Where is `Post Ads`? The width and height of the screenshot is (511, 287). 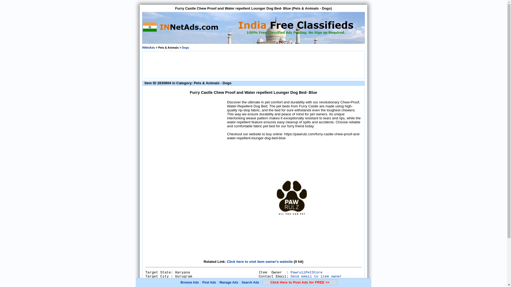 Post Ads is located at coordinates (209, 282).